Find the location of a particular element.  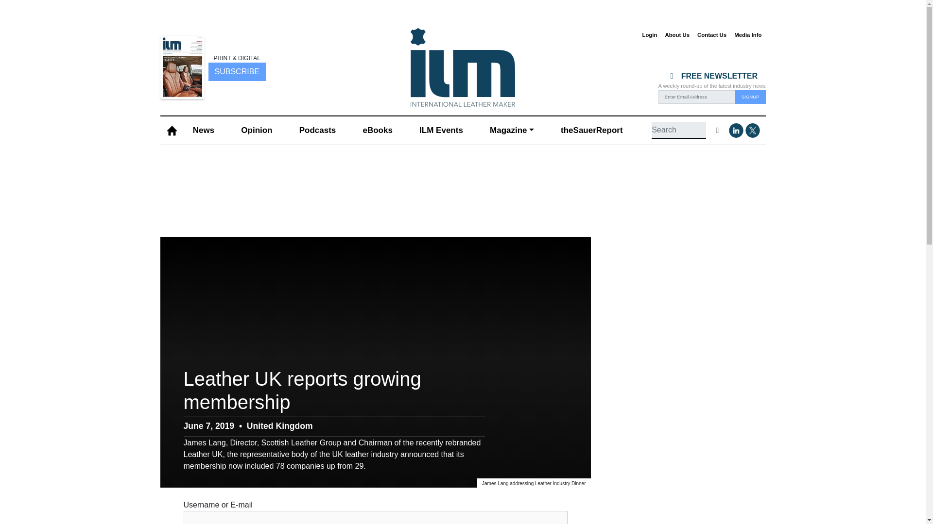

Opinion is located at coordinates (257, 131).